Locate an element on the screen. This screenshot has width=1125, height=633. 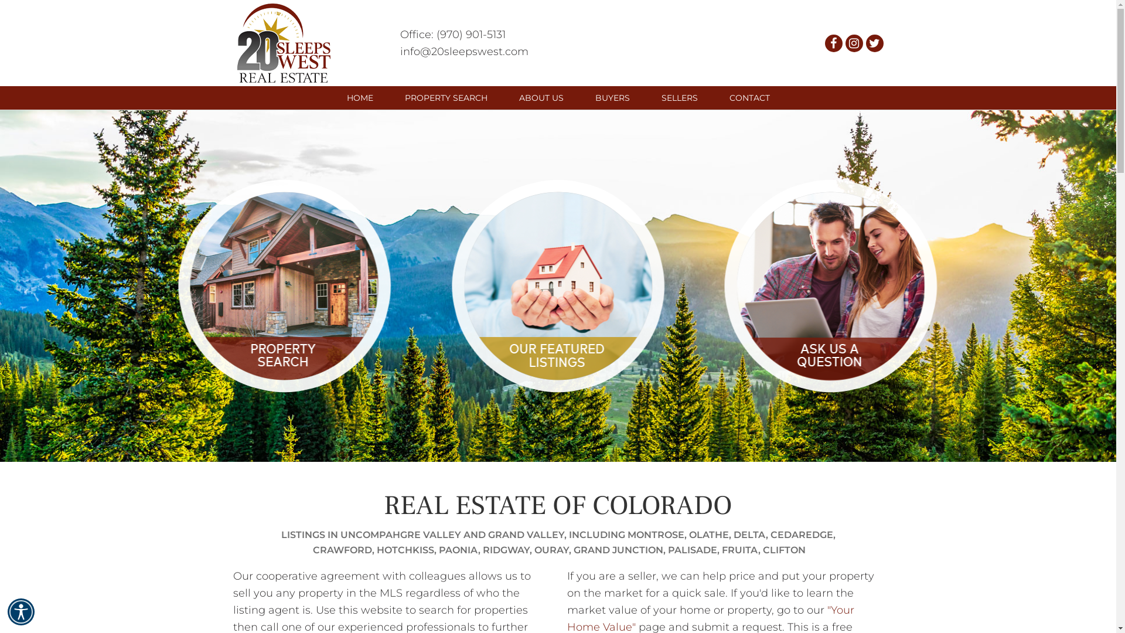
ABOUT US is located at coordinates (540, 97).